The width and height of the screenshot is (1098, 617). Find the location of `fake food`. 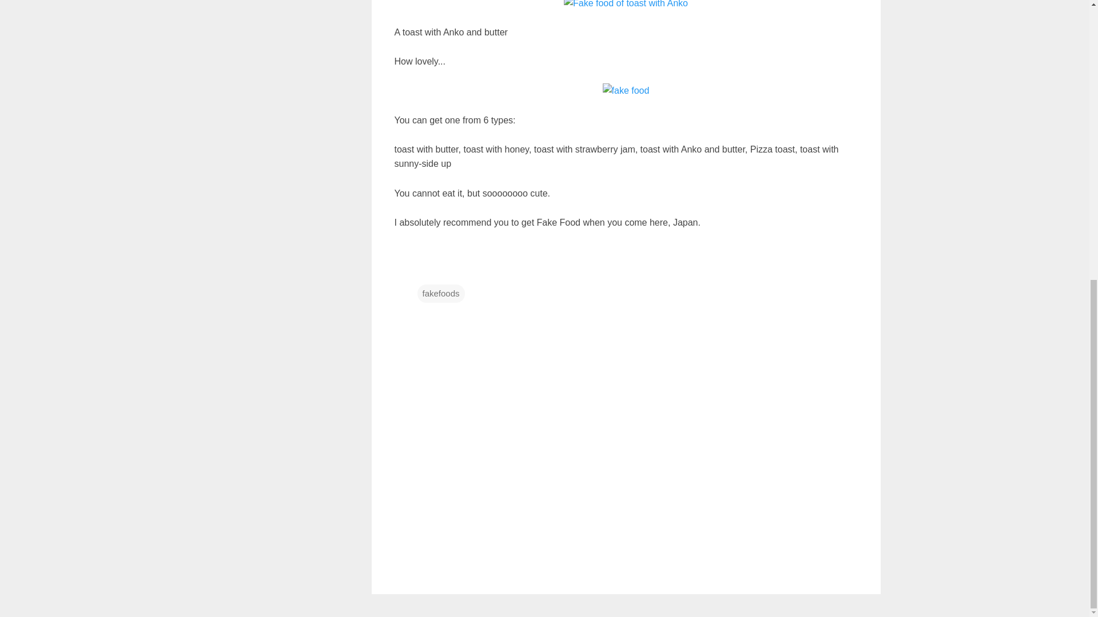

fake food is located at coordinates (626, 90).